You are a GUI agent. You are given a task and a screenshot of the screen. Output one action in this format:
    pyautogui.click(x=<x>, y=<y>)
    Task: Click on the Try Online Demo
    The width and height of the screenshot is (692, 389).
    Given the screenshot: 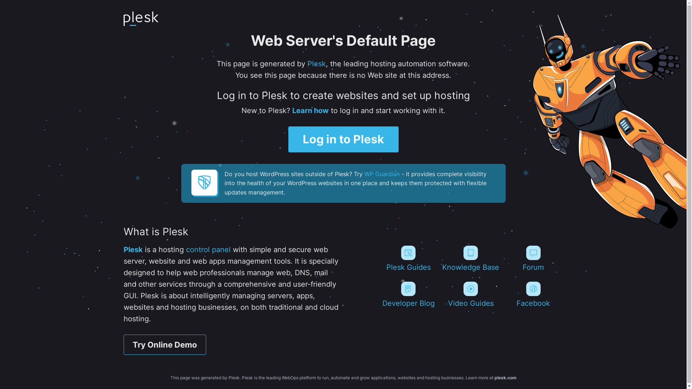 What is the action you would take?
    pyautogui.click(x=164, y=345)
    